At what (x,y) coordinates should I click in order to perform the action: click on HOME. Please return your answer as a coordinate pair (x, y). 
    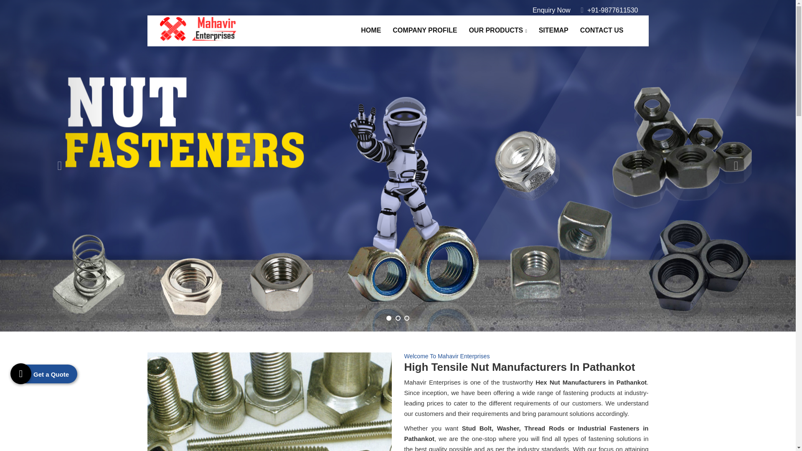
    Looking at the image, I should click on (371, 30).